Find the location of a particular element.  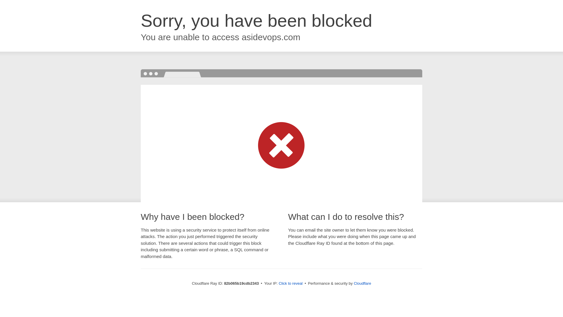

Click to reveal is located at coordinates (291, 284).